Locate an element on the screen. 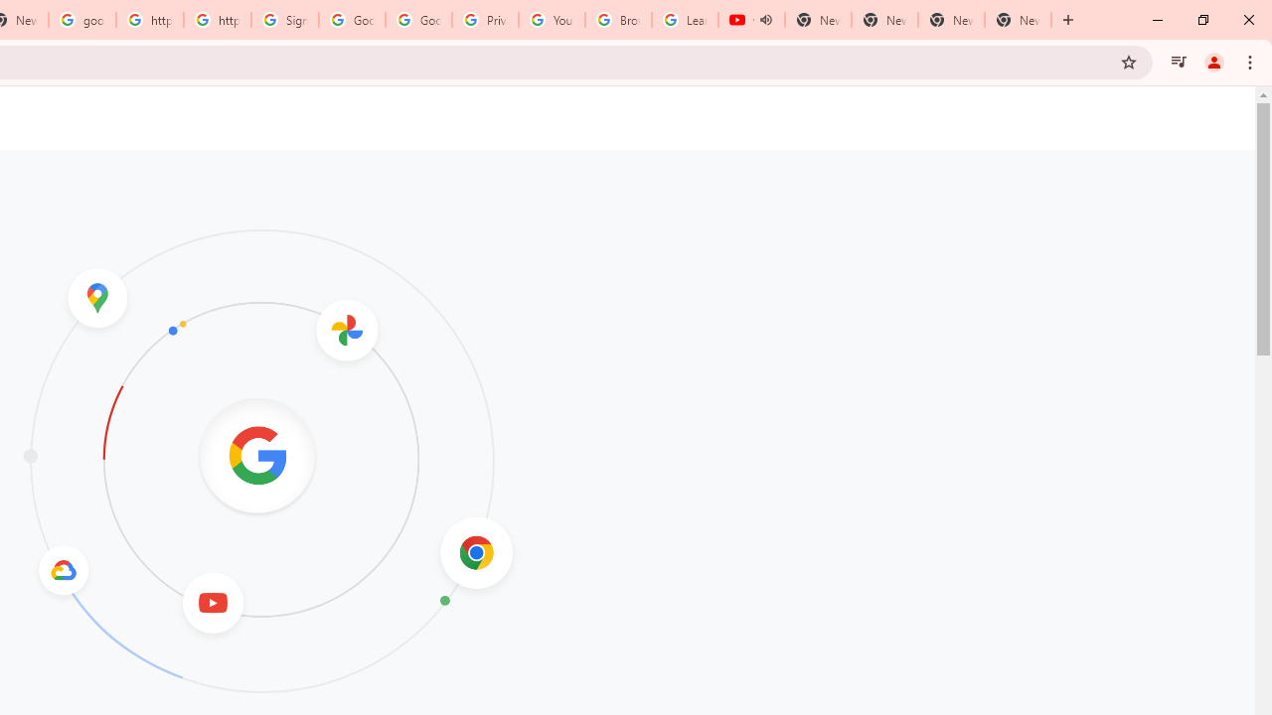 Image resolution: width=1272 pixels, height=715 pixels. Sign in - Google Accounts is located at coordinates (285, 20).